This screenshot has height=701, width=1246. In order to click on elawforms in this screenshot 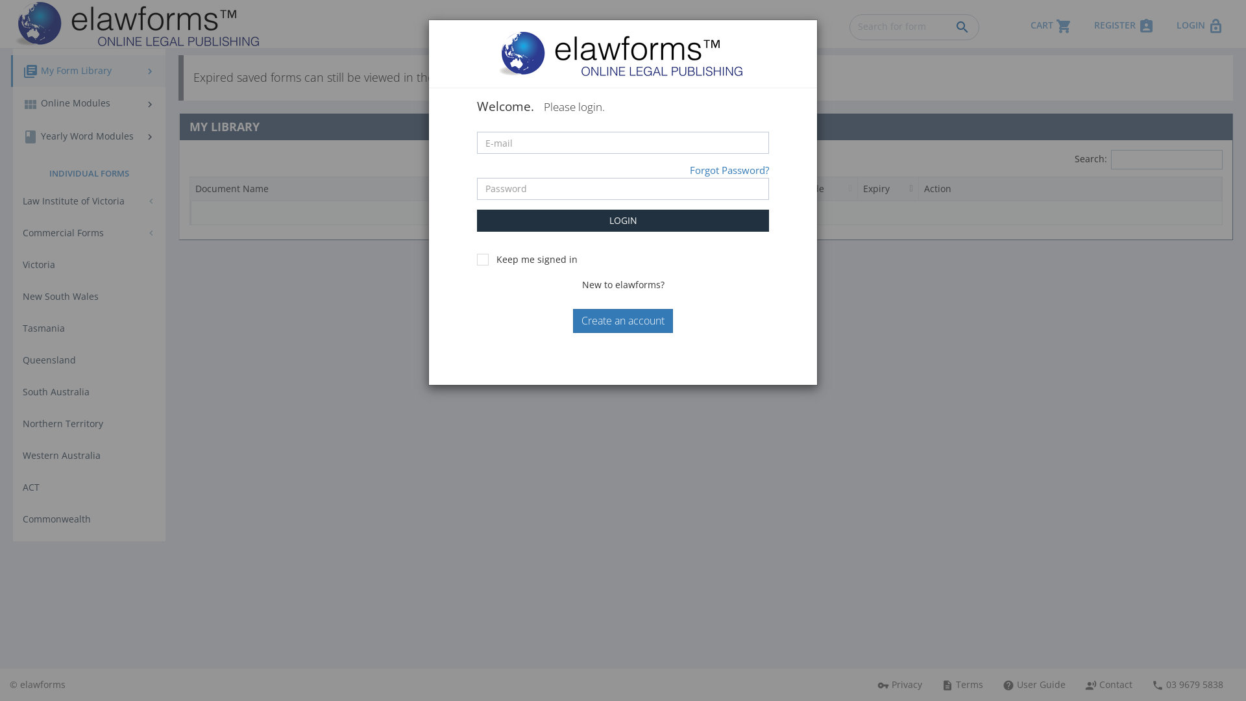, I will do `click(43, 684)`.